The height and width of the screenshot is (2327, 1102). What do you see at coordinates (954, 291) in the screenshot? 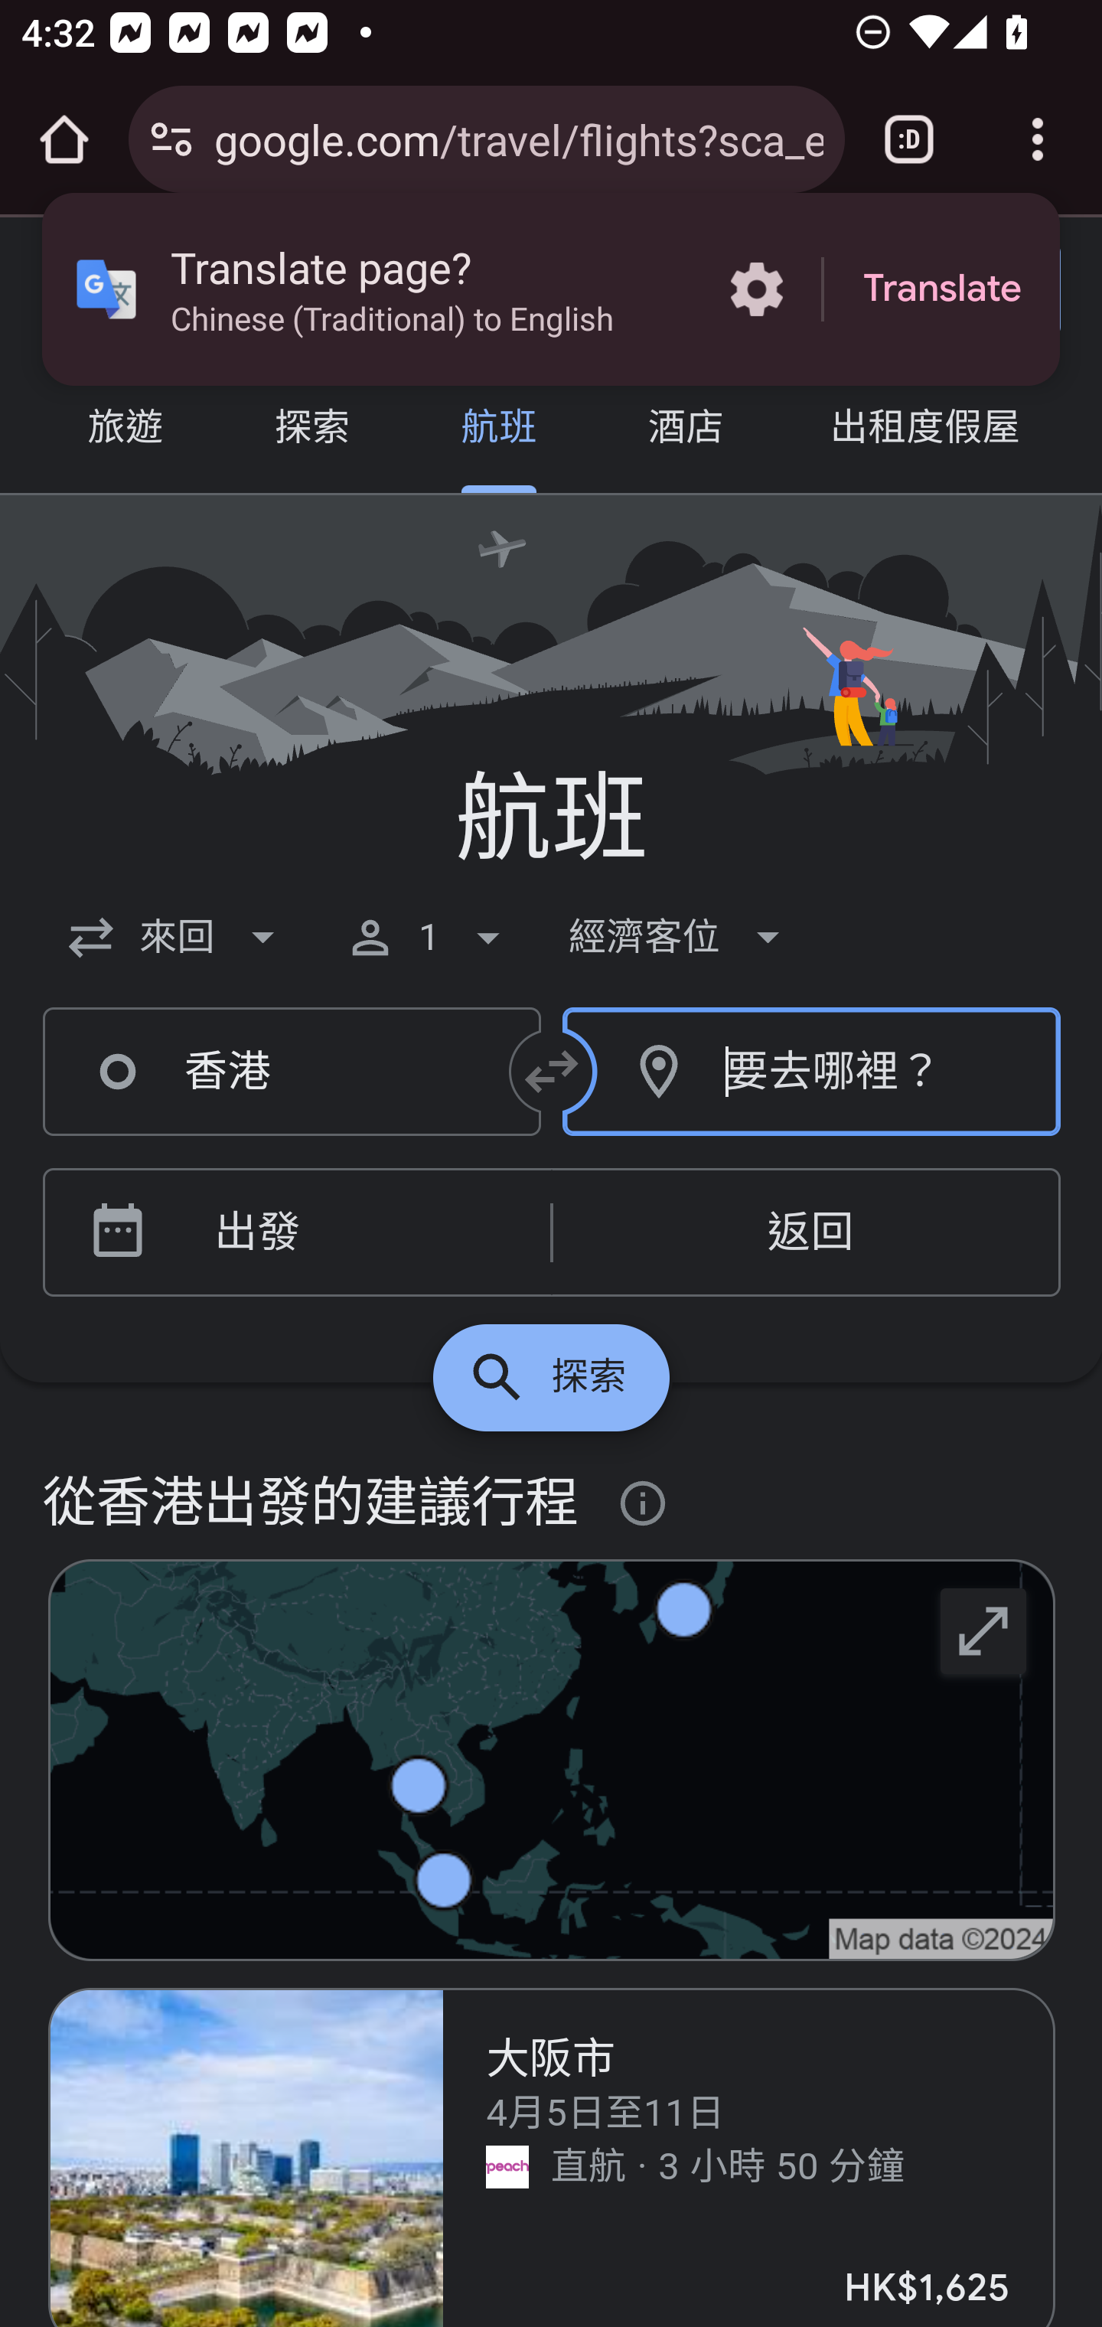
I see `登入` at bounding box center [954, 291].